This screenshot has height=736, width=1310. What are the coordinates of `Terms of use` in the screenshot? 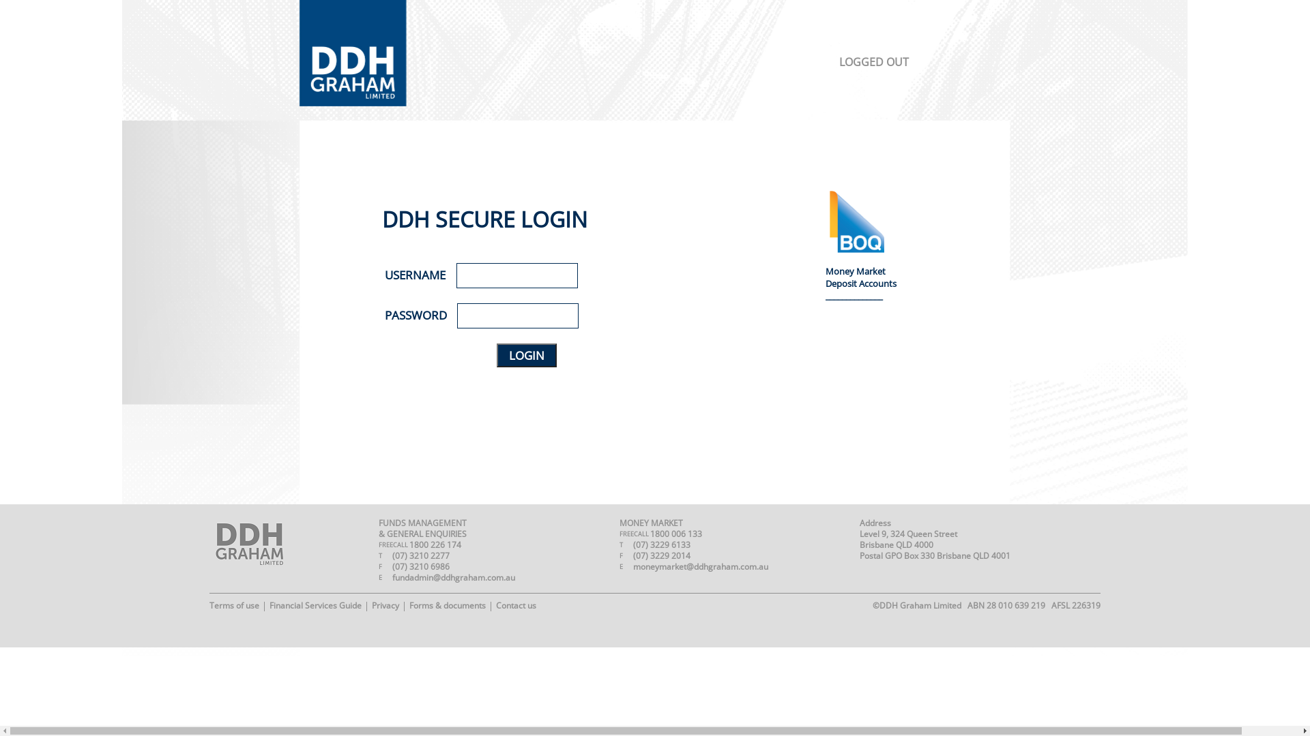 It's located at (235, 605).